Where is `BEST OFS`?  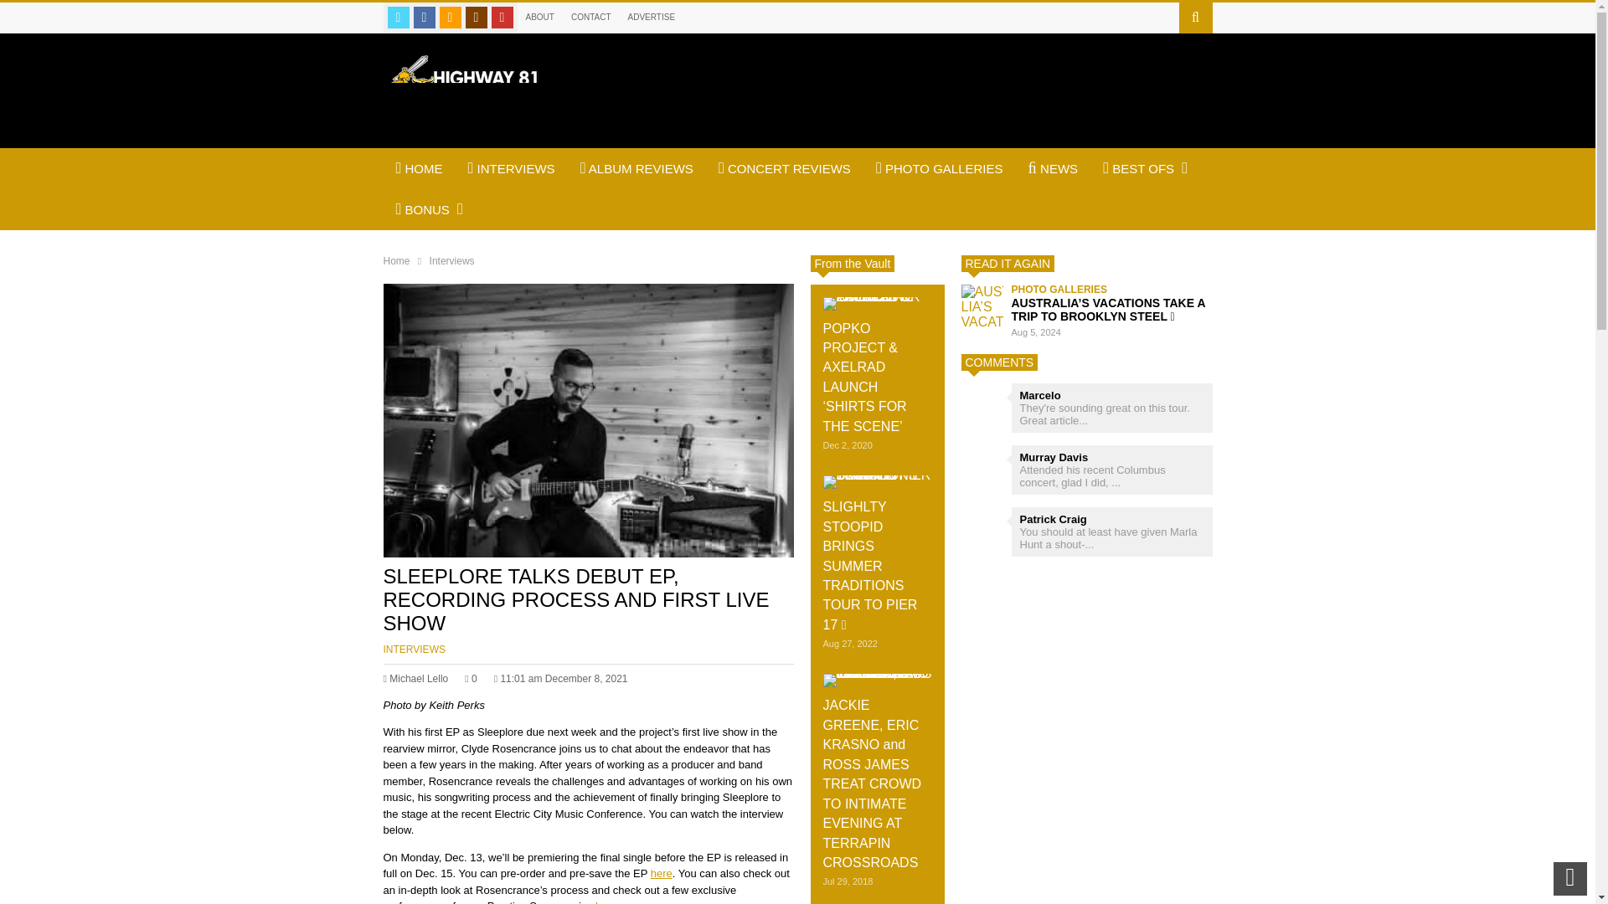 BEST OFS is located at coordinates (1144, 168).